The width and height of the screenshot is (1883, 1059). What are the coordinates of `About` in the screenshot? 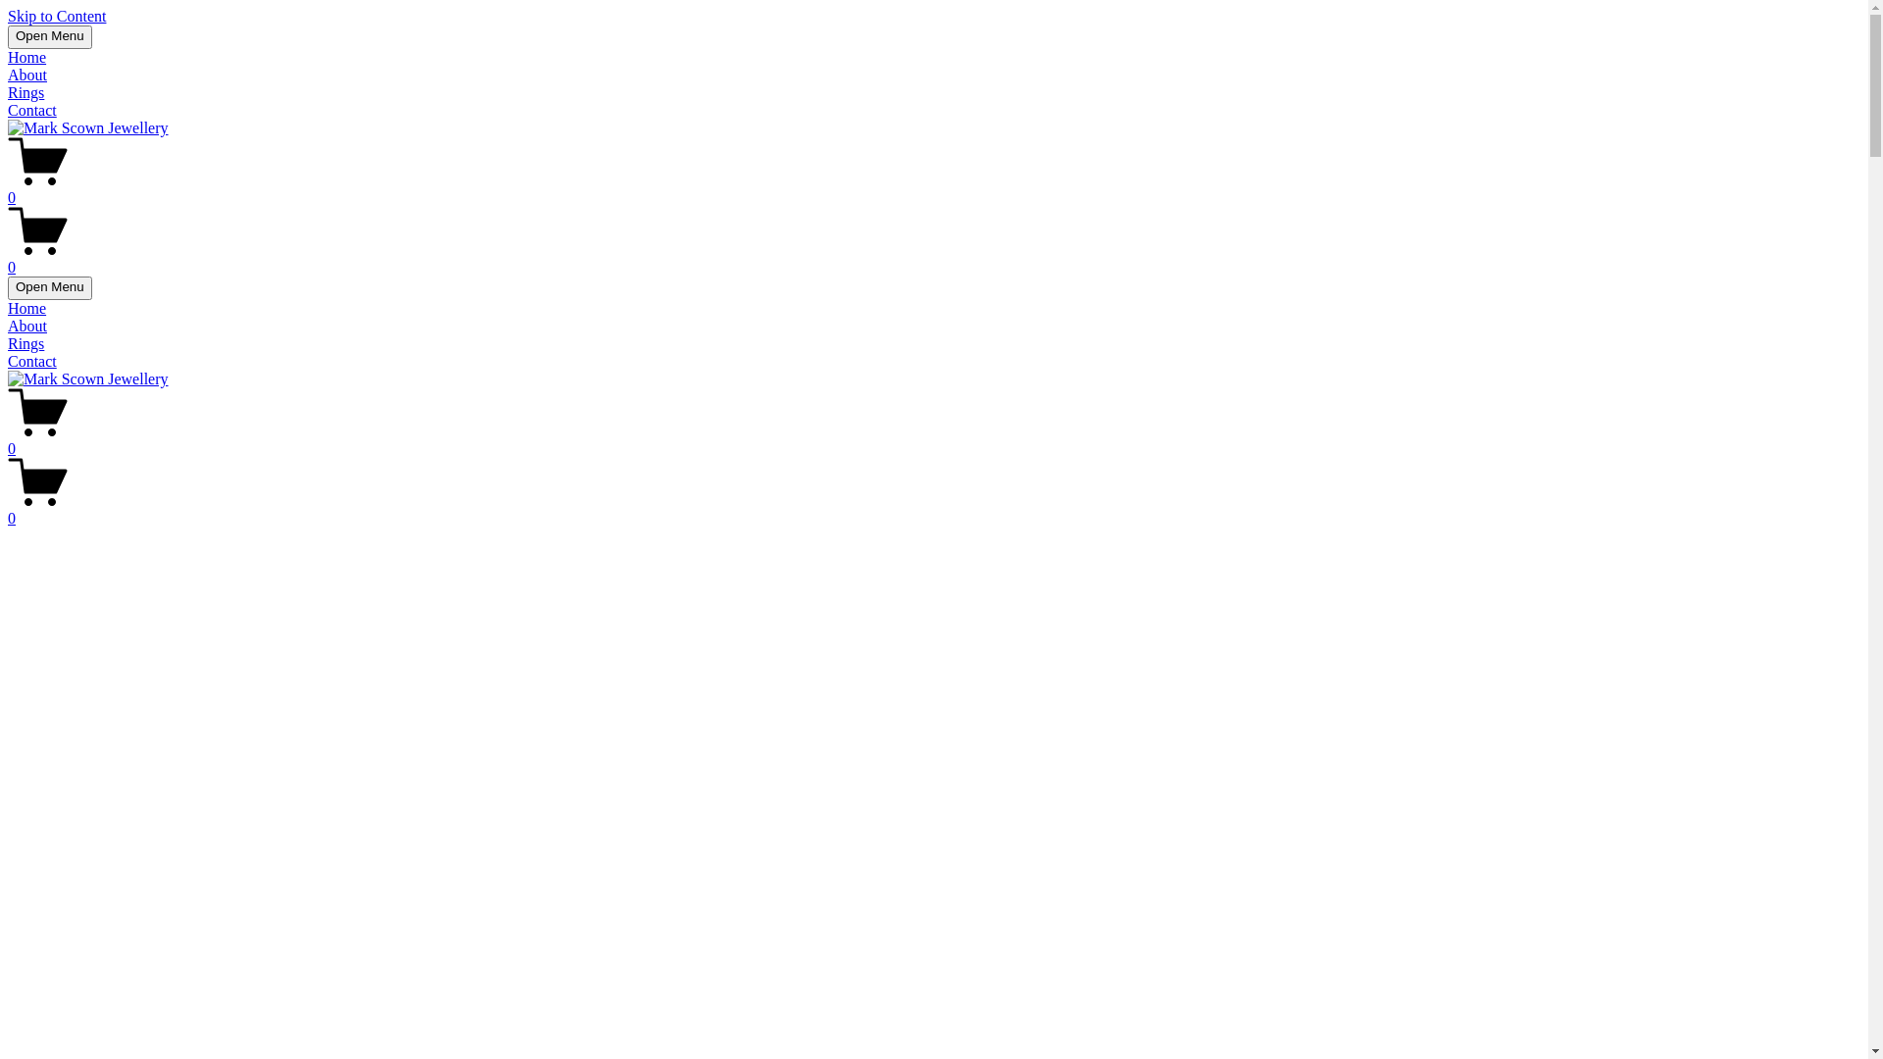 It's located at (27, 326).